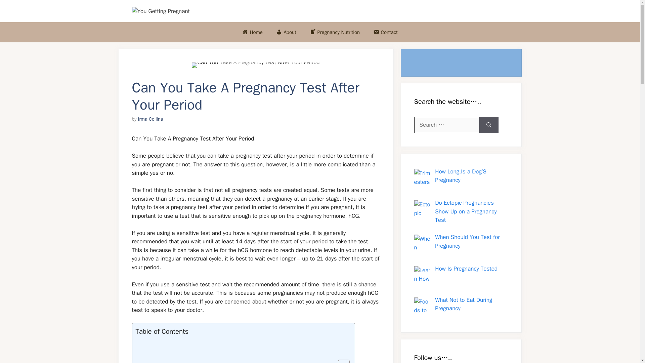  Describe the element at coordinates (286, 32) in the screenshot. I see `About` at that location.